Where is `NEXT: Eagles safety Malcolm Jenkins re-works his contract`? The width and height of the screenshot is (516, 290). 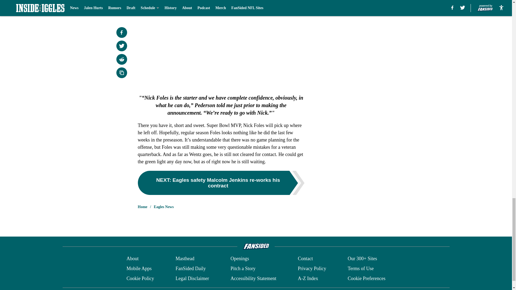
NEXT: Eagles safety Malcolm Jenkins re-works his contract is located at coordinates (221, 183).